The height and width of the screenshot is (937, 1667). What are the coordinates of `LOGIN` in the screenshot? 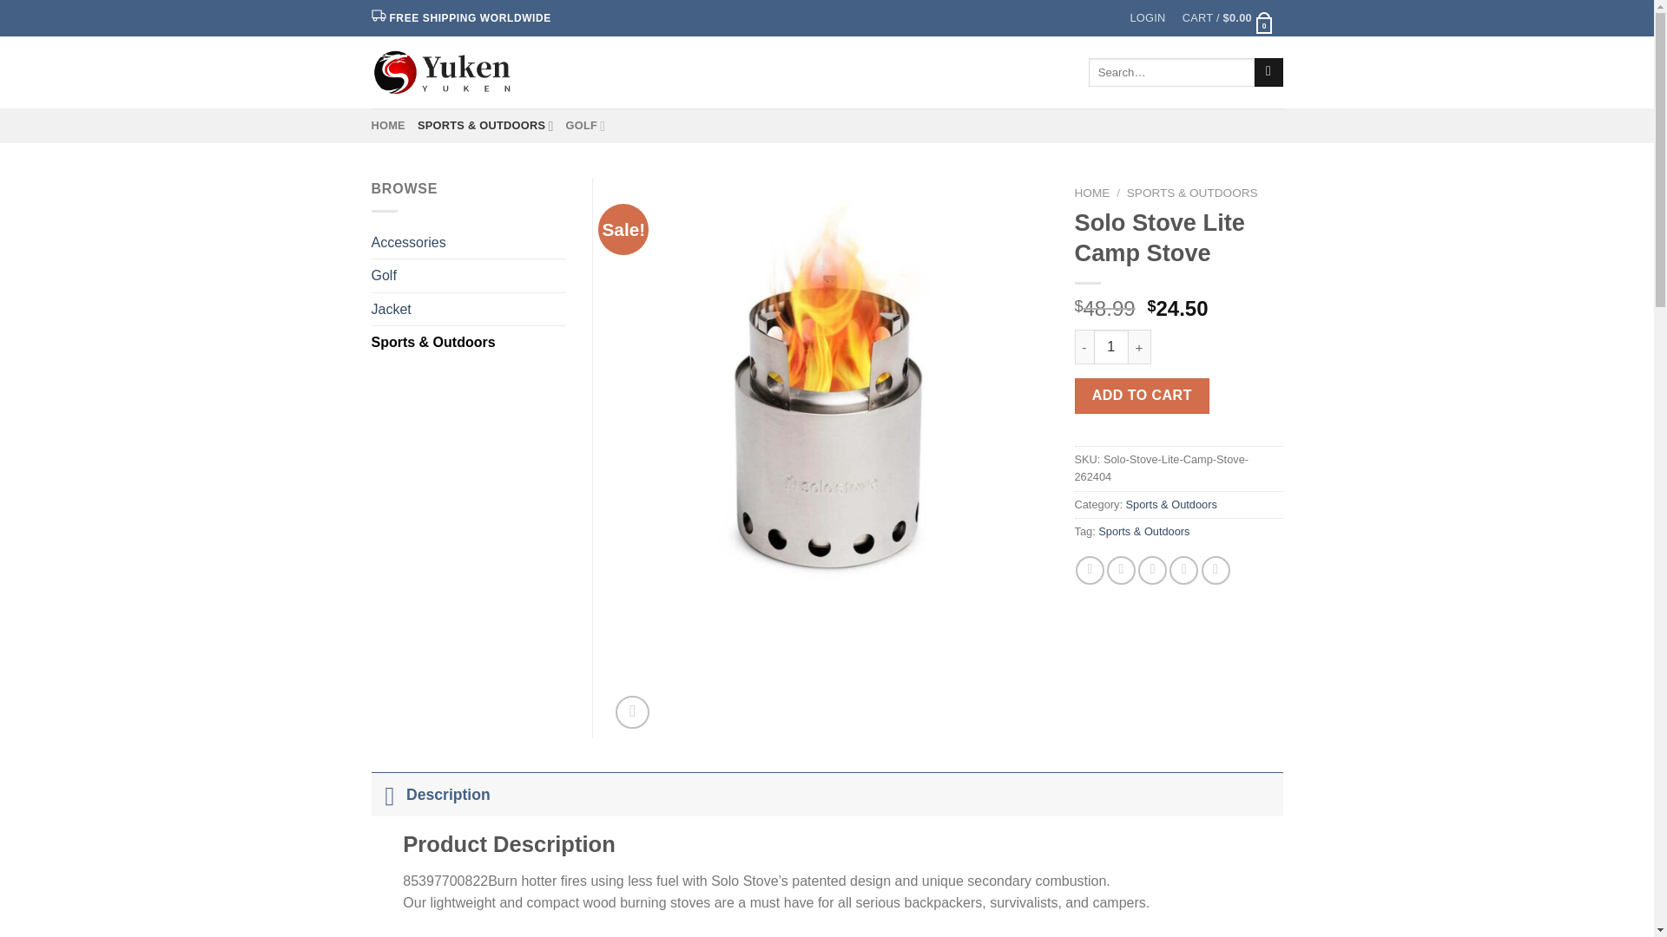 It's located at (1148, 18).